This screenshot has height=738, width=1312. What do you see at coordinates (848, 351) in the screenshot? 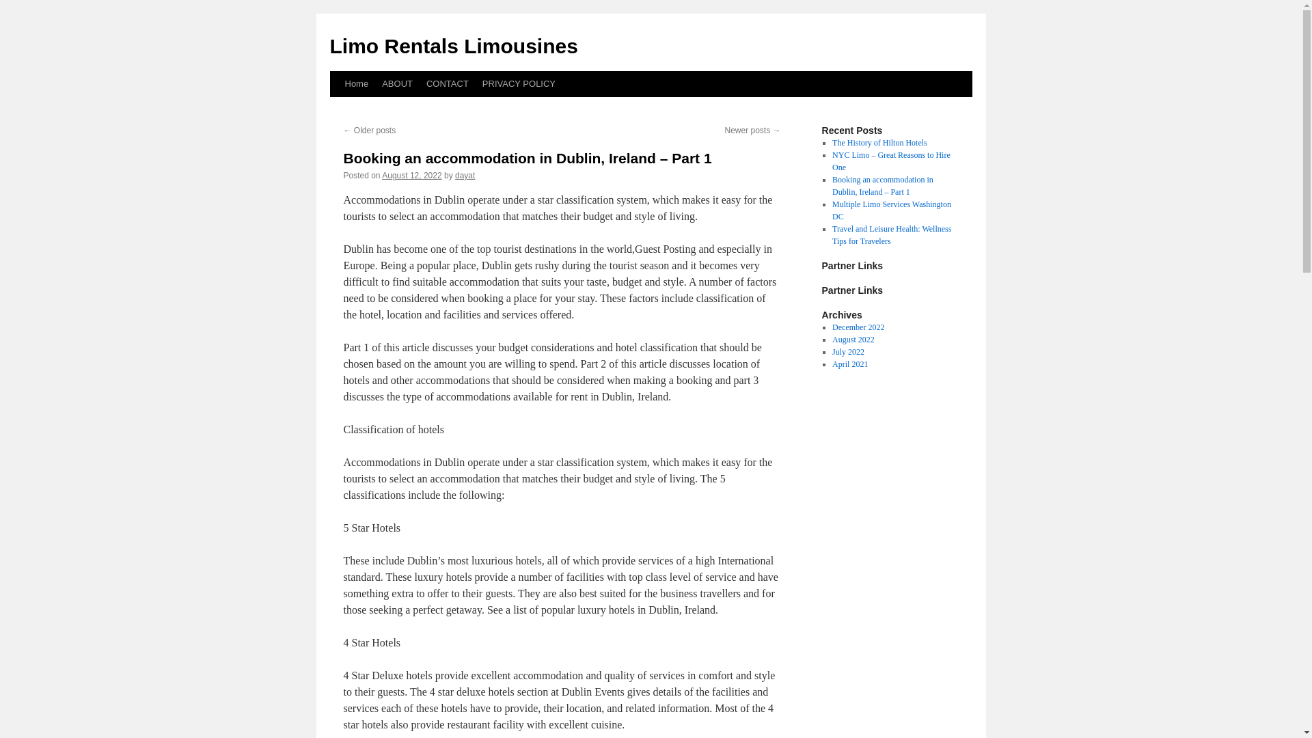
I see `July 2022` at bounding box center [848, 351].